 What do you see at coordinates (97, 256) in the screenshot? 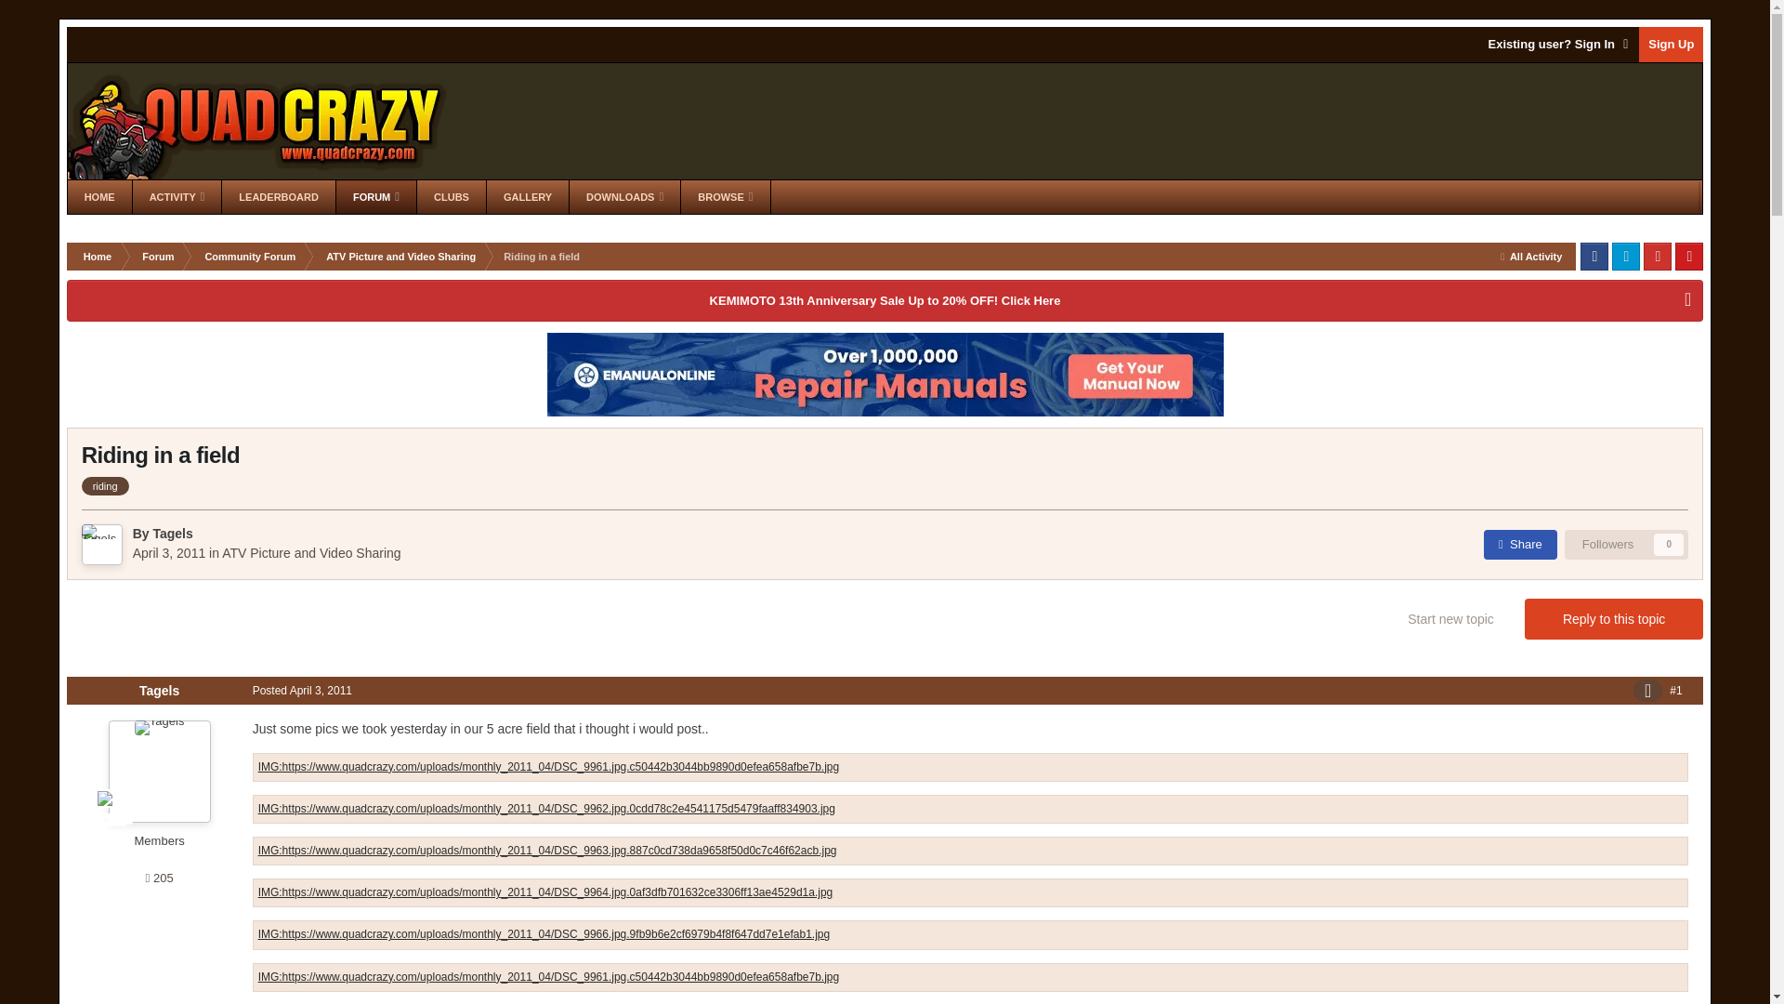
I see `Home` at bounding box center [97, 256].